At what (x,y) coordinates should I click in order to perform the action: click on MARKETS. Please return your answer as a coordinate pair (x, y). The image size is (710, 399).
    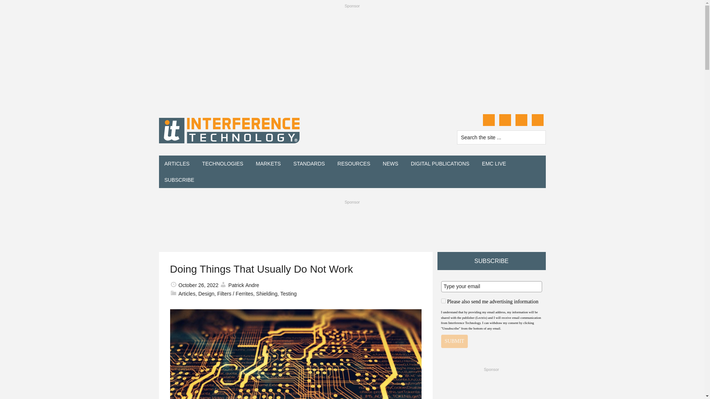
    Looking at the image, I should click on (268, 164).